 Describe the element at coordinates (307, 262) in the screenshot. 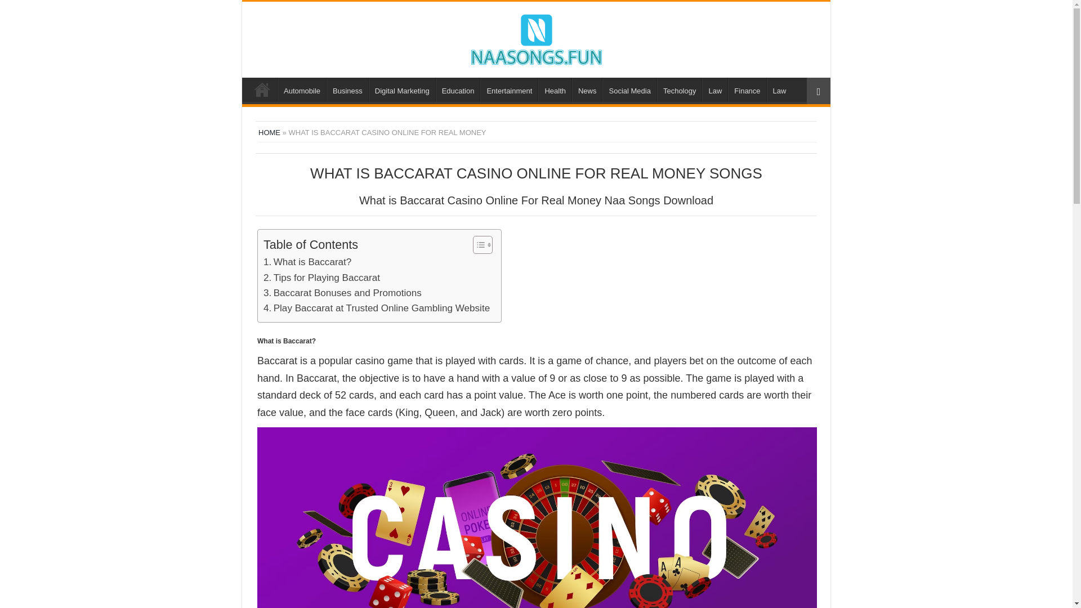

I see `What is Baccarat?` at that location.